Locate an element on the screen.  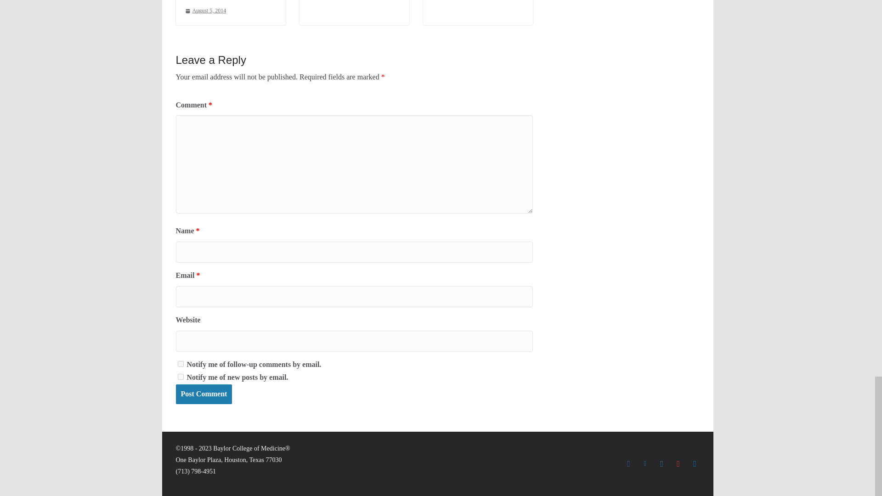
subscribe is located at coordinates (180, 377).